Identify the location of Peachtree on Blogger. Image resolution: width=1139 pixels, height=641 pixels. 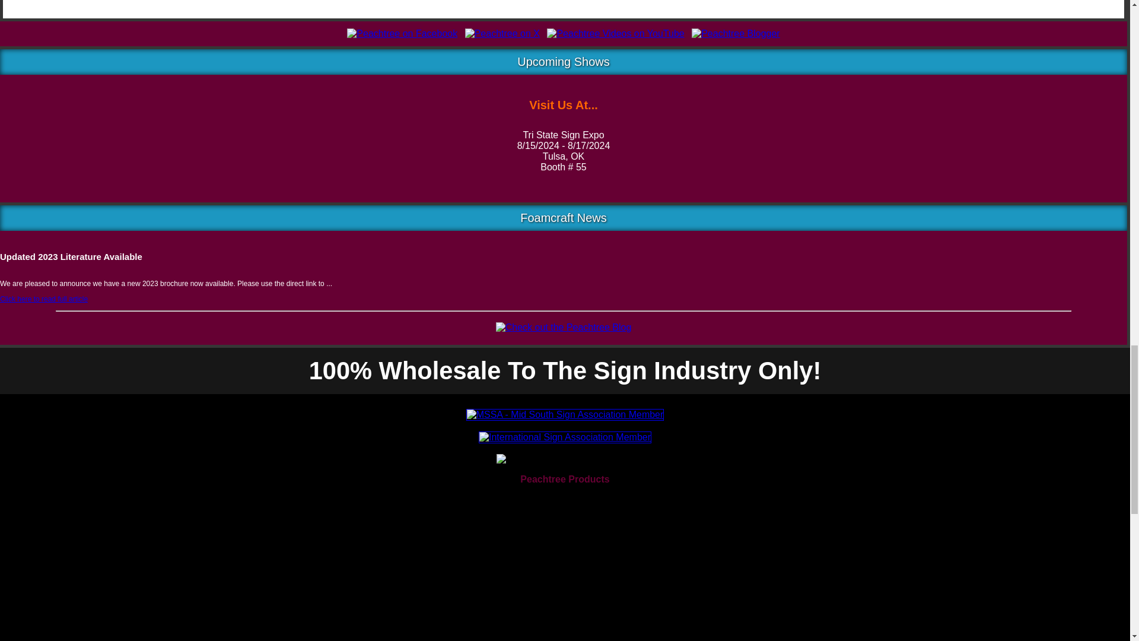
(736, 33).